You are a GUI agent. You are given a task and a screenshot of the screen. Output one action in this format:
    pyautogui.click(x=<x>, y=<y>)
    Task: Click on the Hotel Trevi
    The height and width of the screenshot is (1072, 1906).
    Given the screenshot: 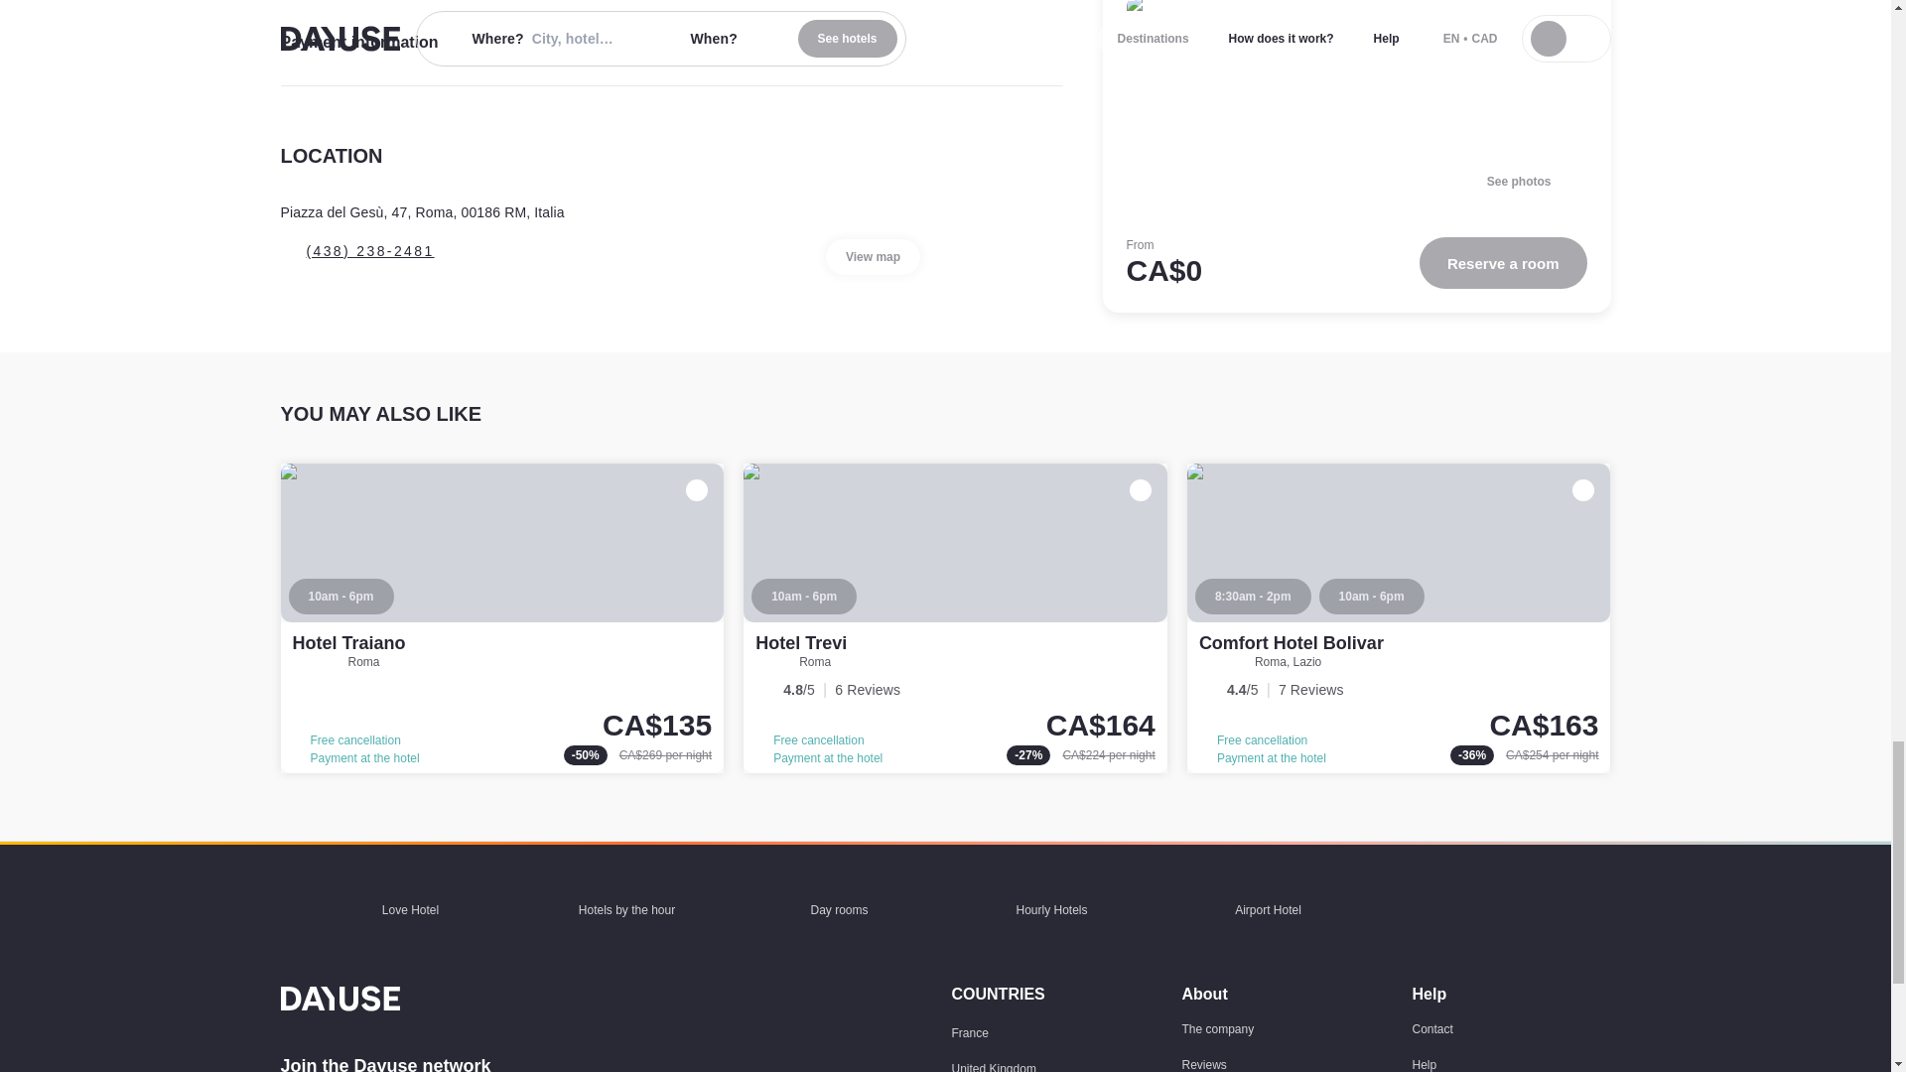 What is the action you would take?
    pyautogui.click(x=800, y=643)
    